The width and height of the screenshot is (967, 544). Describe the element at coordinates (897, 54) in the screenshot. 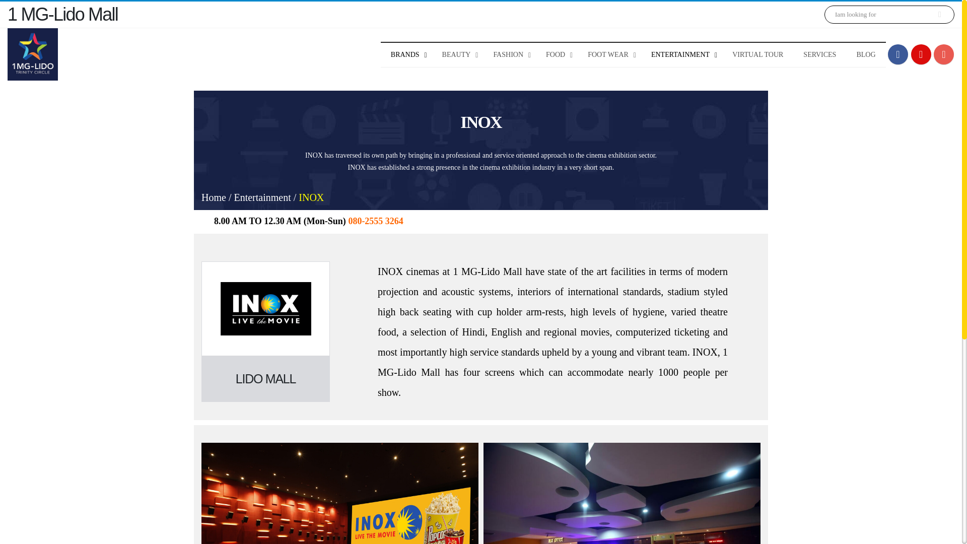

I see `Facebook` at that location.